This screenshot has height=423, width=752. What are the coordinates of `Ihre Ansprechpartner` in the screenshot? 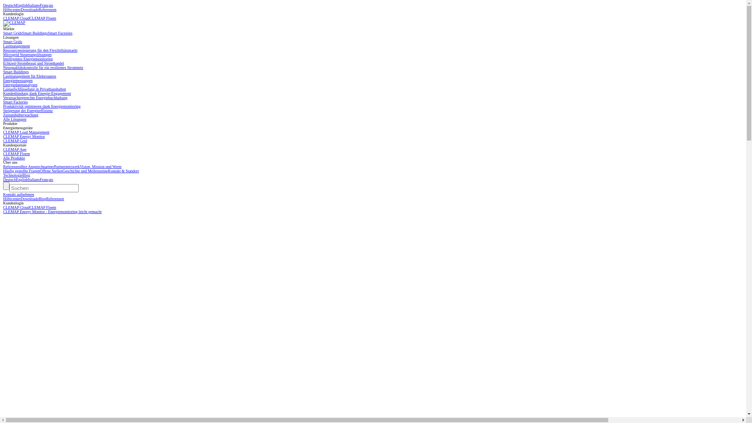 It's located at (38, 167).